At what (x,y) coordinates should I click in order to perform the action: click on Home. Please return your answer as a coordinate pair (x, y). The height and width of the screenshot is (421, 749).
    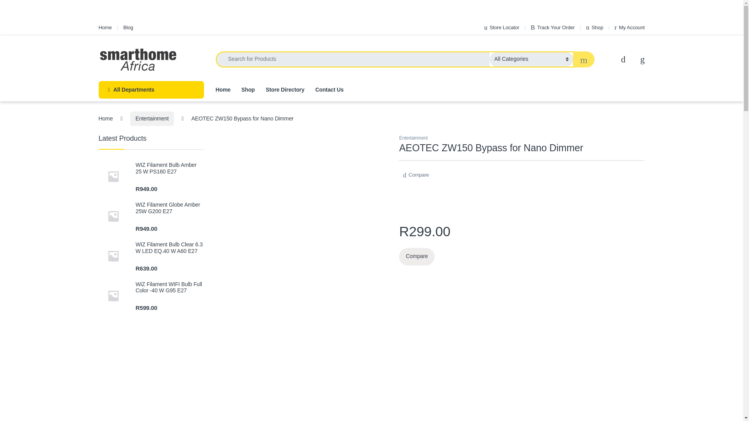
    Looking at the image, I should click on (105, 27).